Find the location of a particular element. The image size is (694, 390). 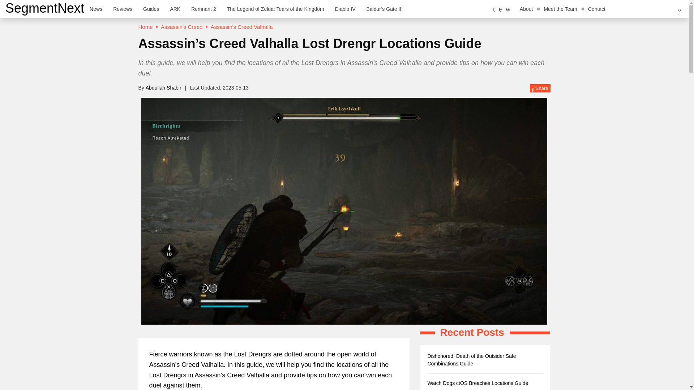

Share is located at coordinates (540, 88).